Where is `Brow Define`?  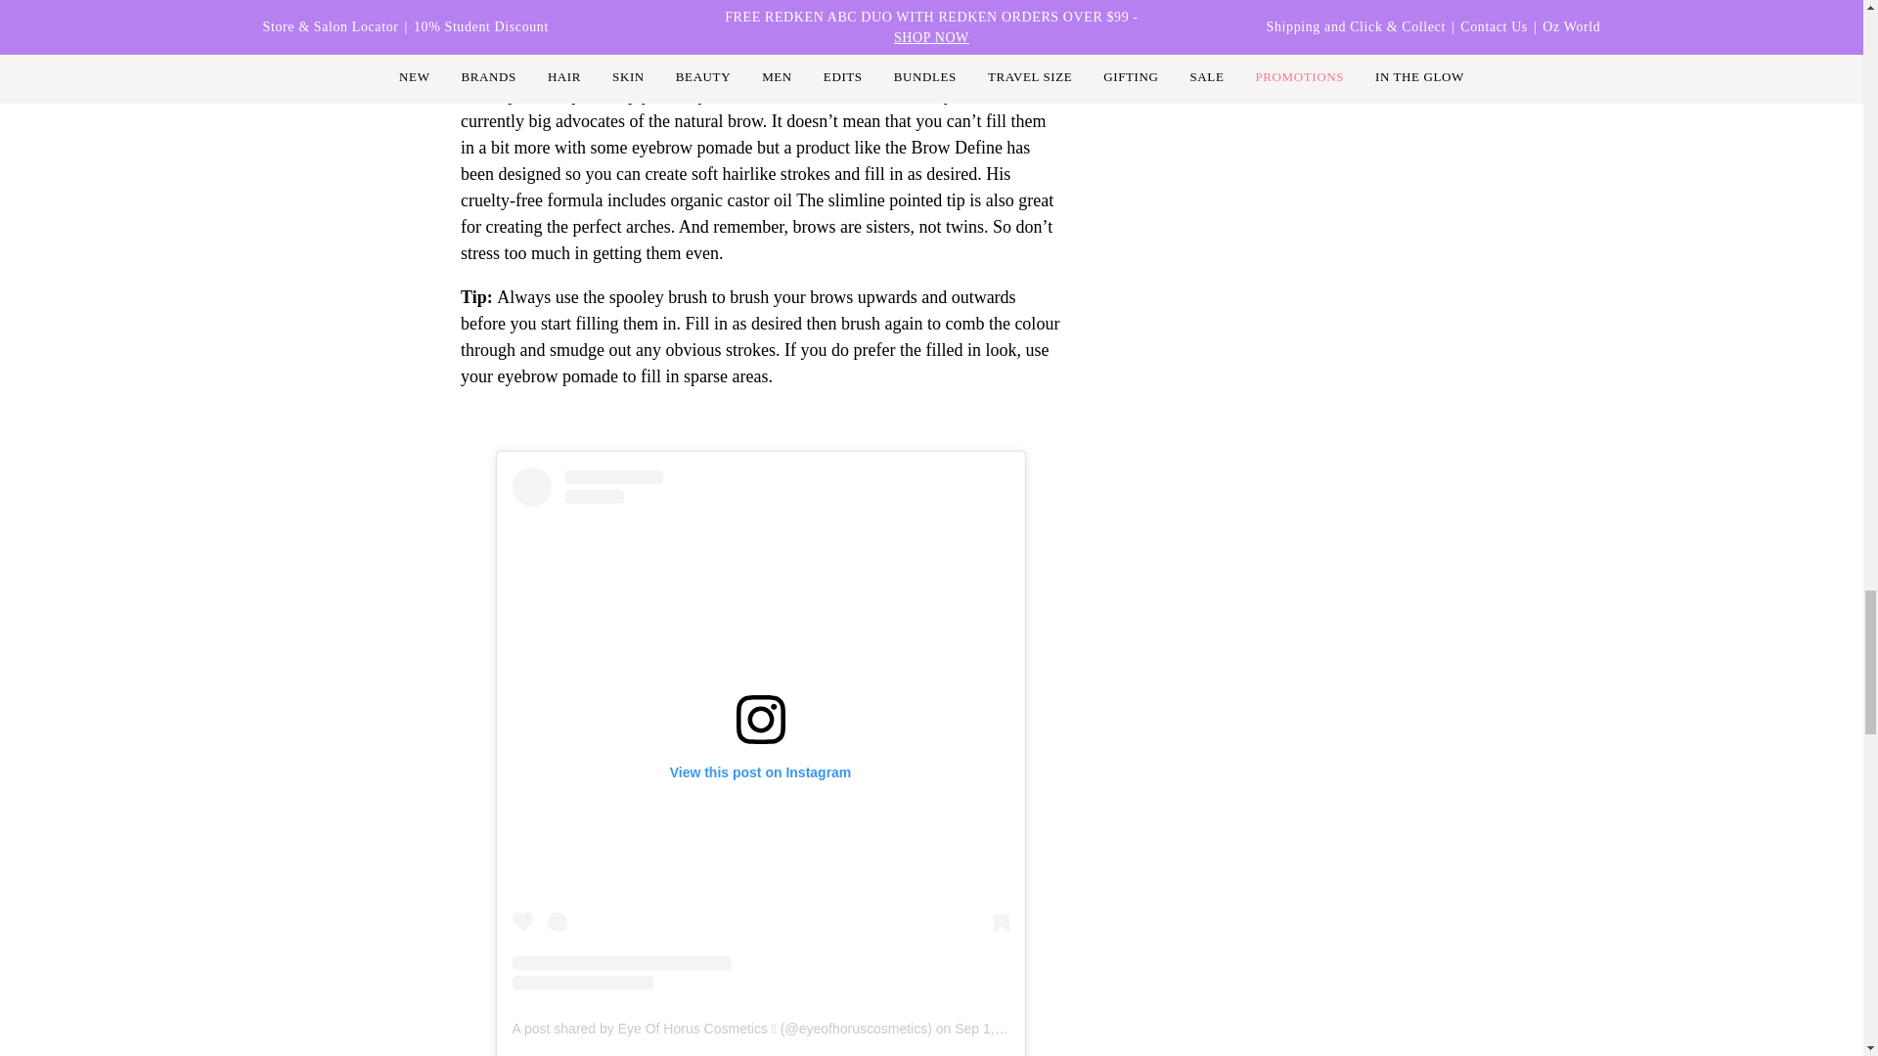 Brow Define is located at coordinates (538, 25).